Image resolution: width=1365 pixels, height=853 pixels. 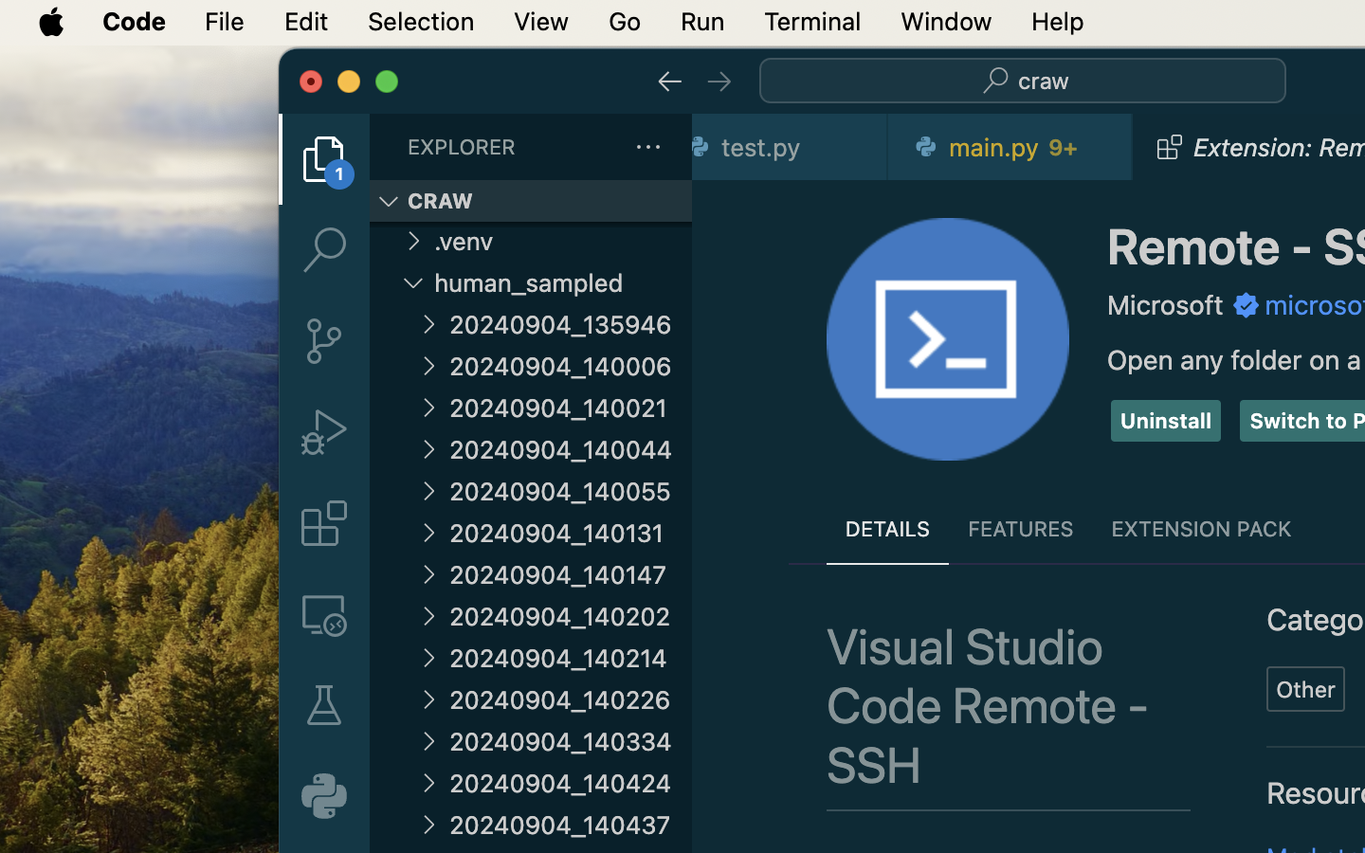 What do you see at coordinates (324, 523) in the screenshot?
I see `` at bounding box center [324, 523].